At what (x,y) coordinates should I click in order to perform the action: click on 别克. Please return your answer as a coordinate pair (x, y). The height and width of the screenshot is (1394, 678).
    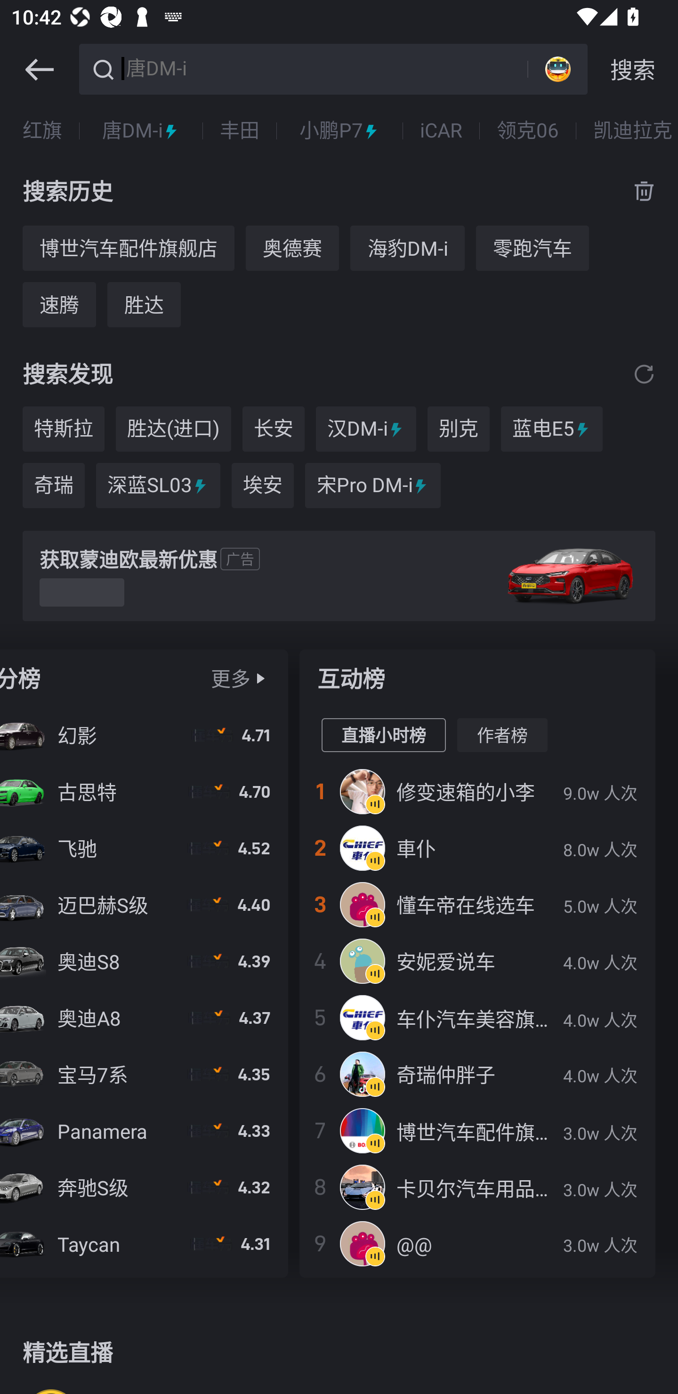
    Looking at the image, I should click on (459, 430).